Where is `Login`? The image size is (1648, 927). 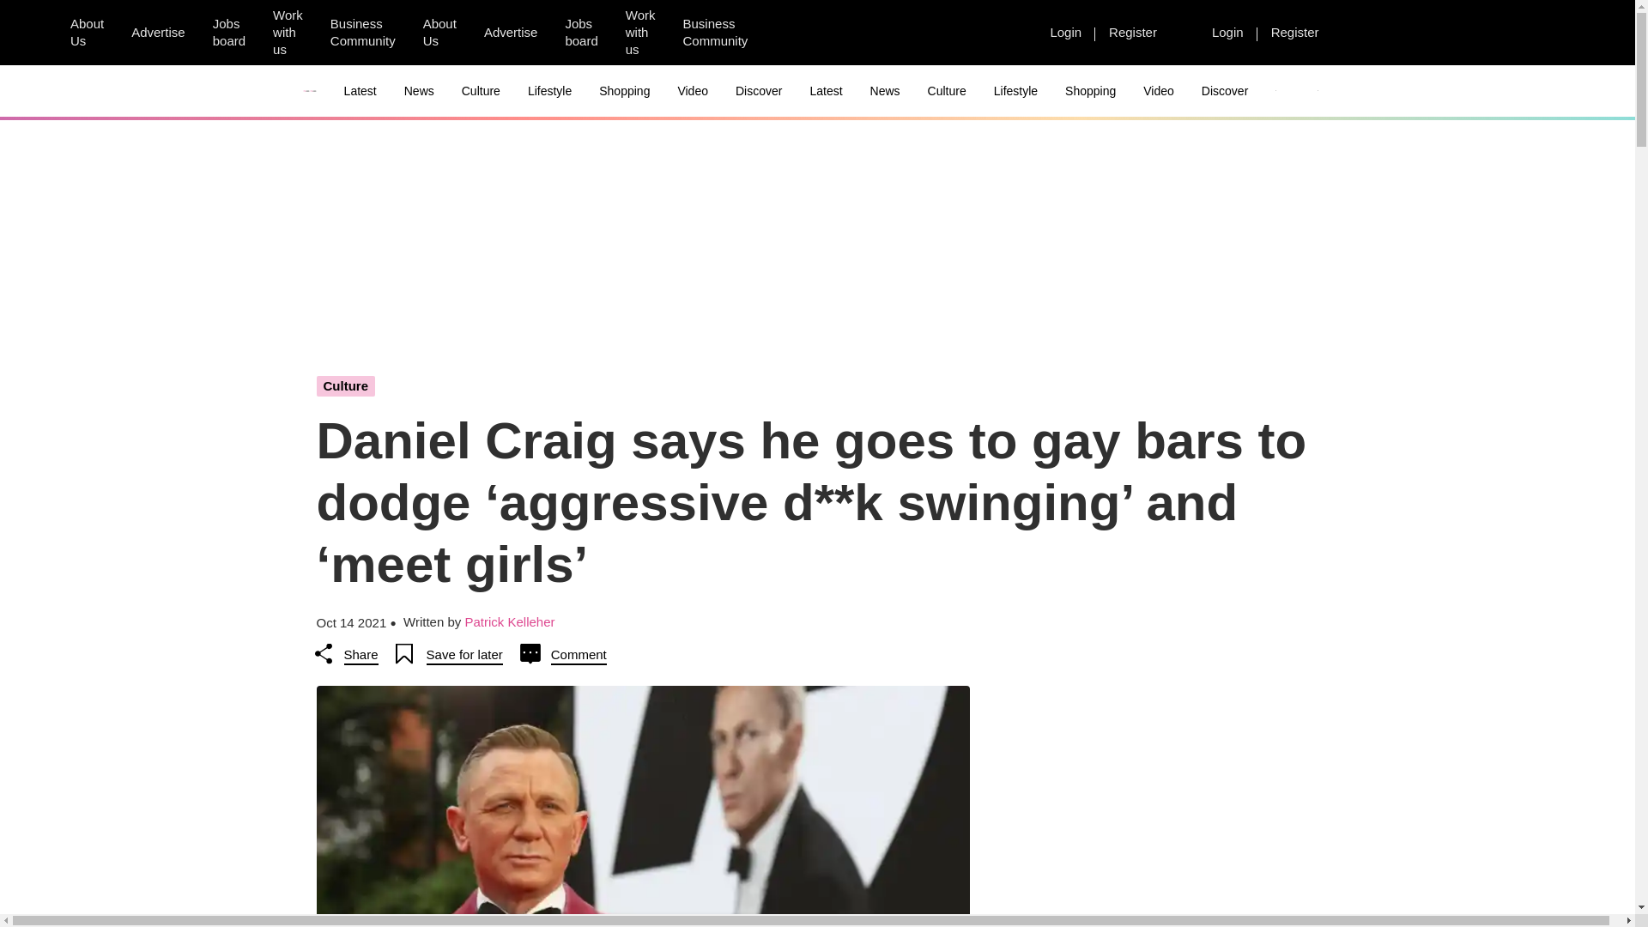 Login is located at coordinates (1066, 32).